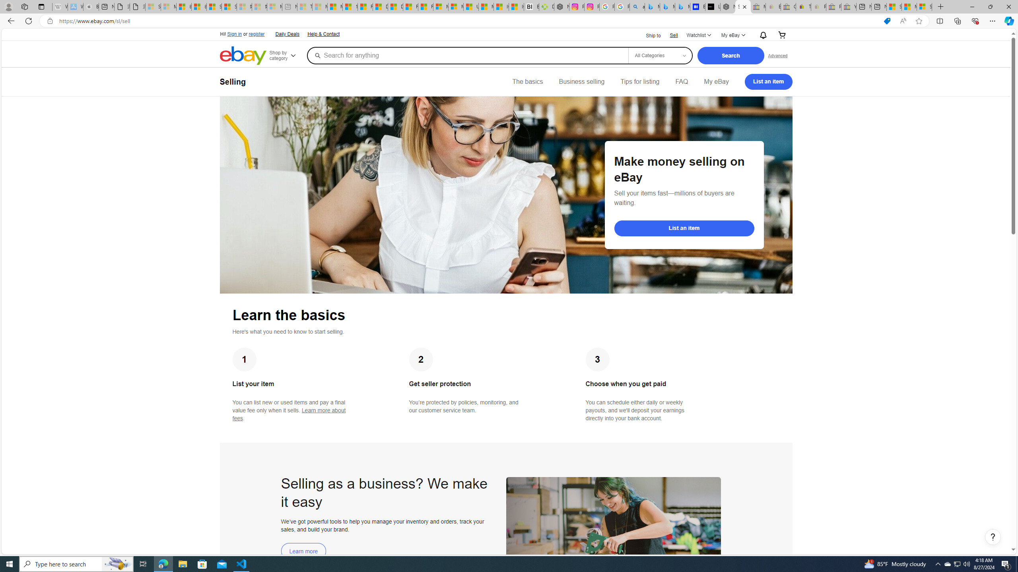 This screenshot has width=1018, height=572. Describe the element at coordinates (682, 82) in the screenshot. I see `FAQ` at that location.